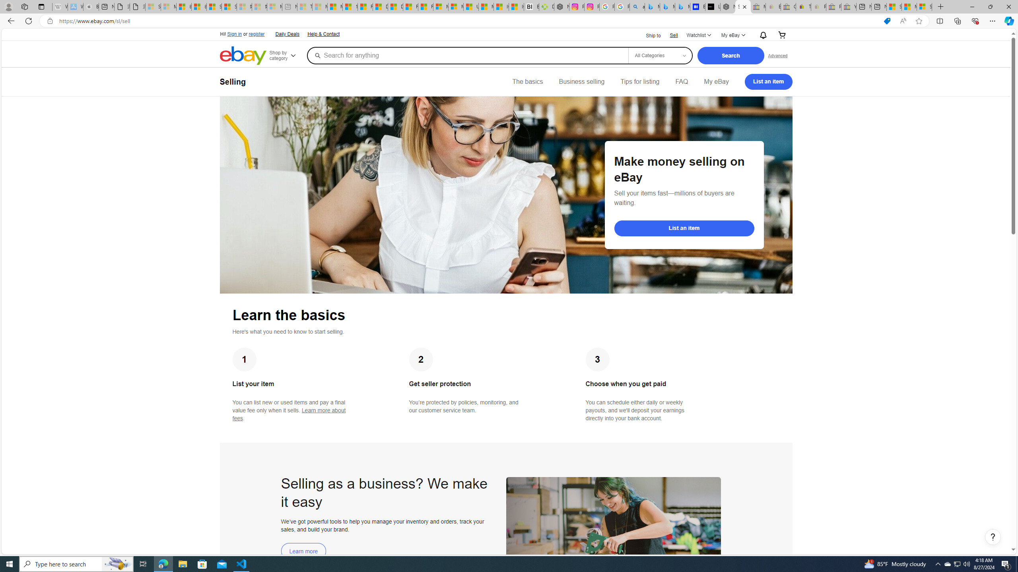 This screenshot has width=1018, height=572. Describe the element at coordinates (682, 82) in the screenshot. I see `FAQ` at that location.